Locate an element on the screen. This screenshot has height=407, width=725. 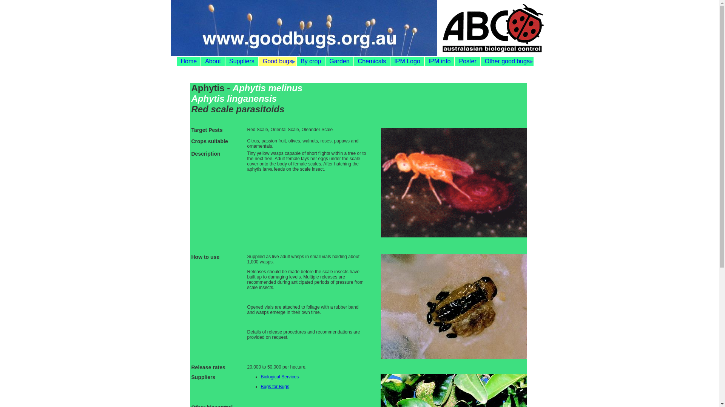
Home is located at coordinates (189, 61).